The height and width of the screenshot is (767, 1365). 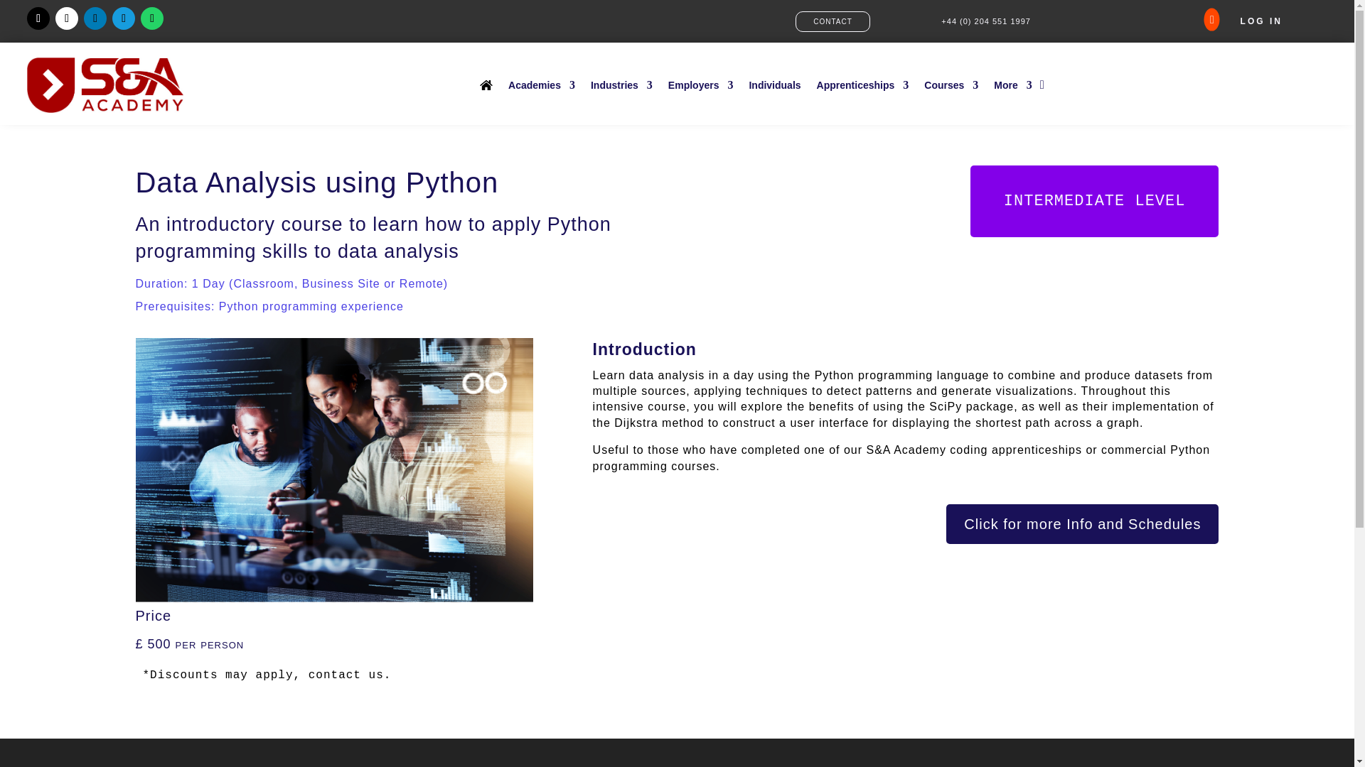 What do you see at coordinates (38, 18) in the screenshot?
I see `Follow on X` at bounding box center [38, 18].